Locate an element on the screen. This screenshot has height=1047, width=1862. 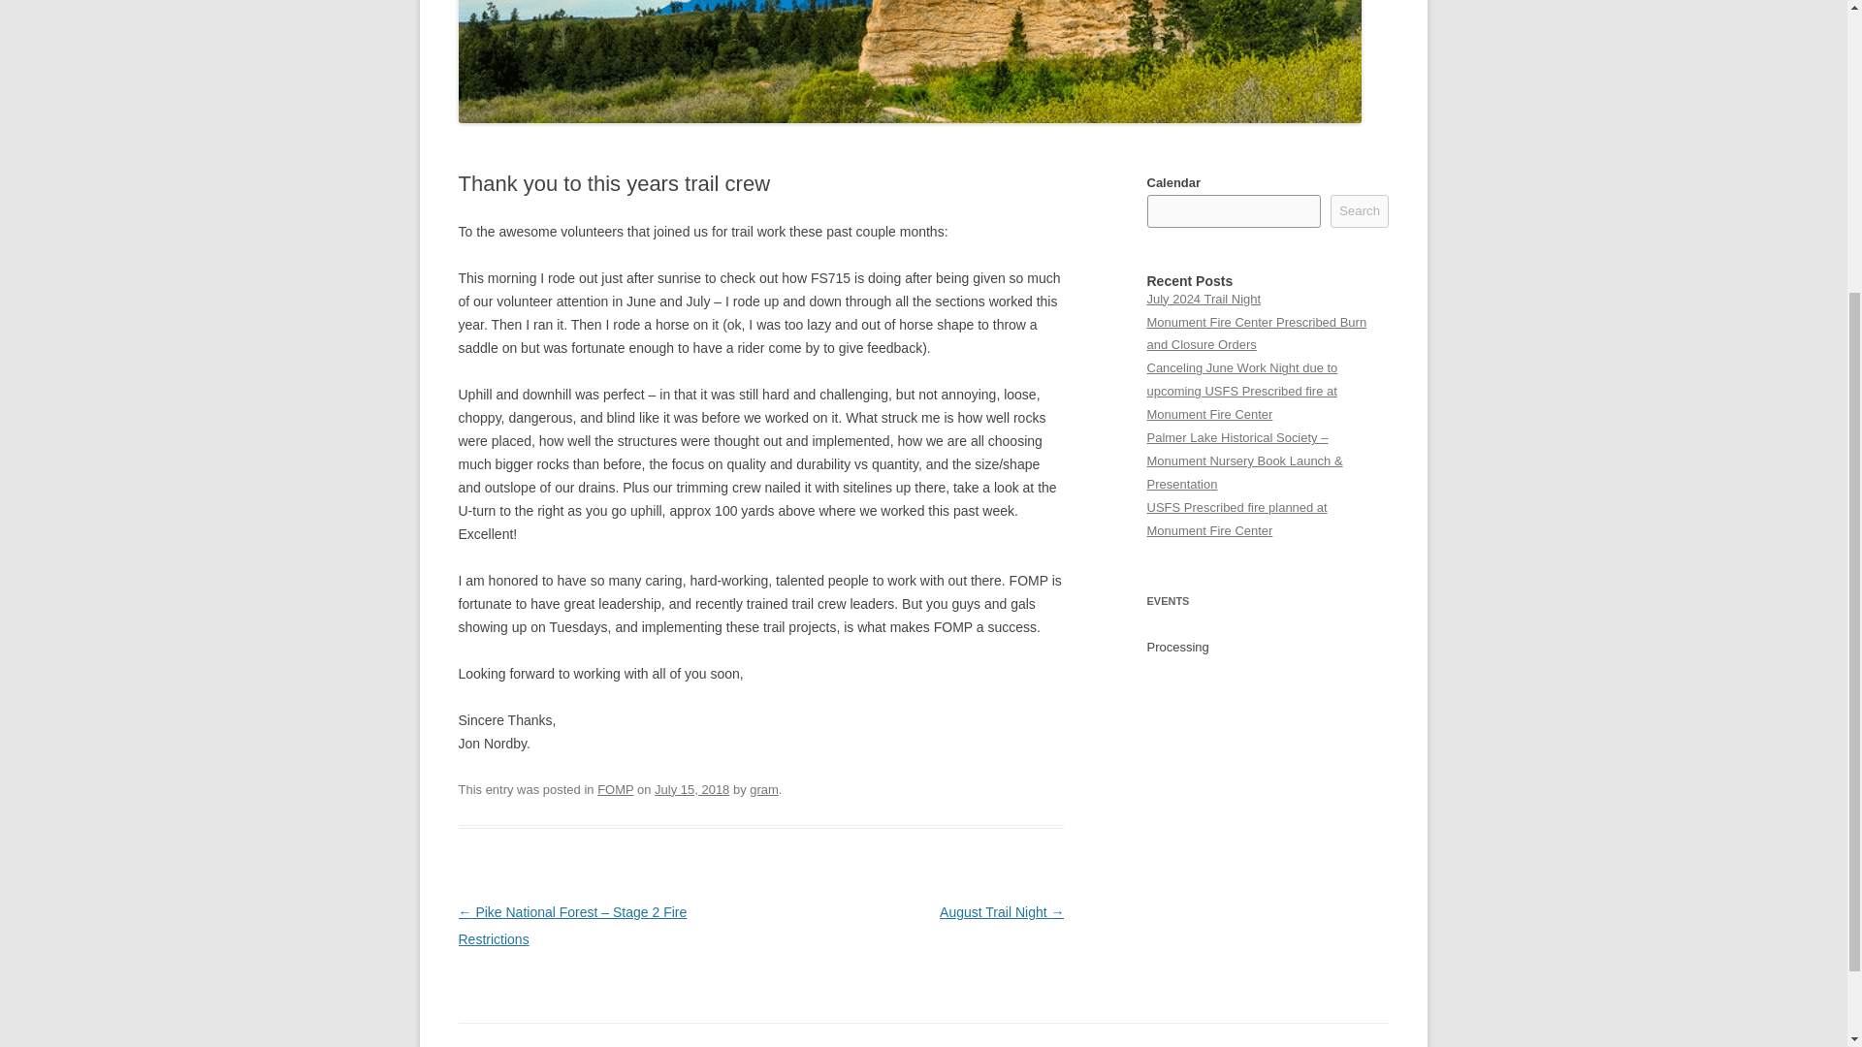
10:03 pm is located at coordinates (692, 789).